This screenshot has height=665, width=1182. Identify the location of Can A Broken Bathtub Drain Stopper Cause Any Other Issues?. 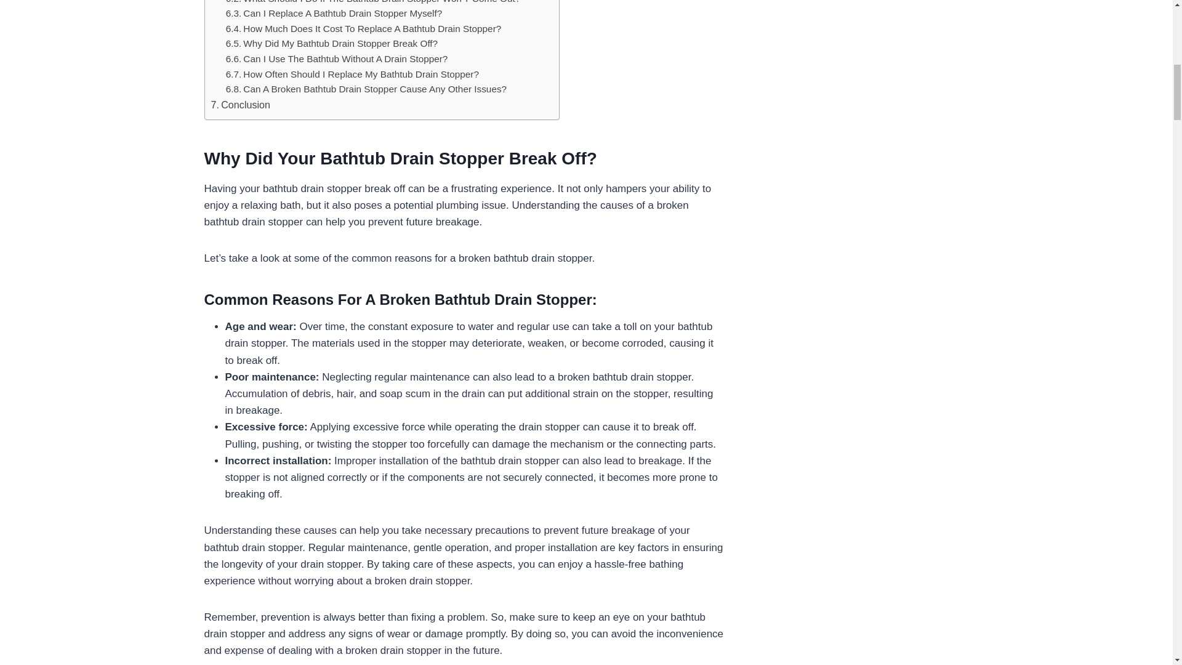
(366, 89).